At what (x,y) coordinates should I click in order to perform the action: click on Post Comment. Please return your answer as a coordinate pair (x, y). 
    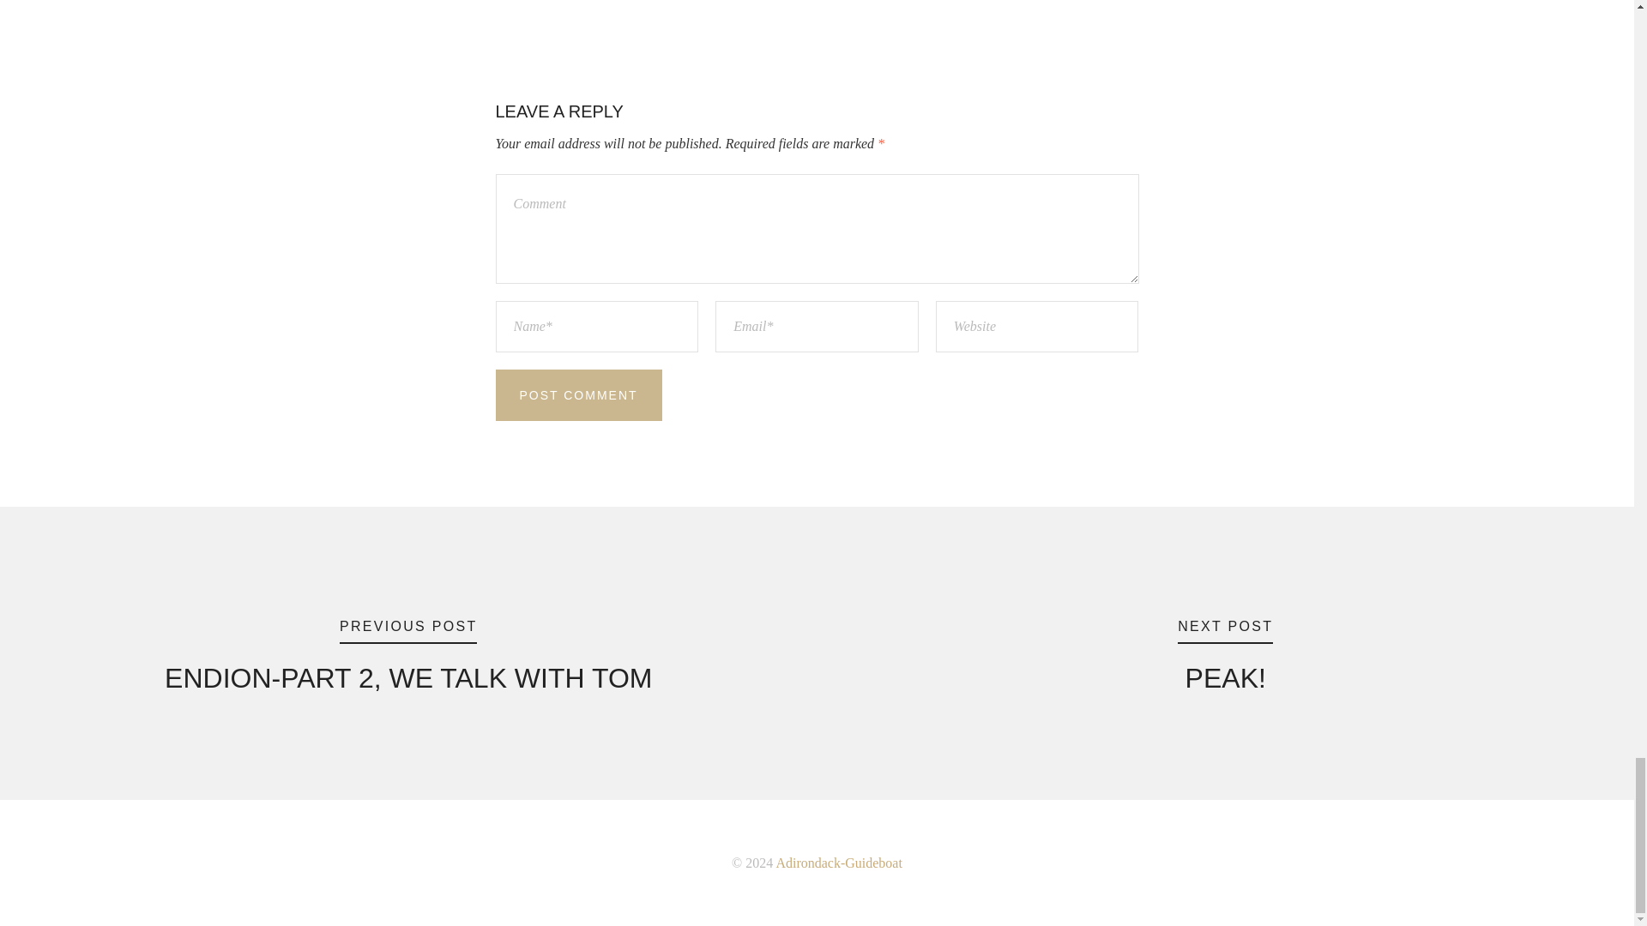
    Looking at the image, I should click on (1225, 656).